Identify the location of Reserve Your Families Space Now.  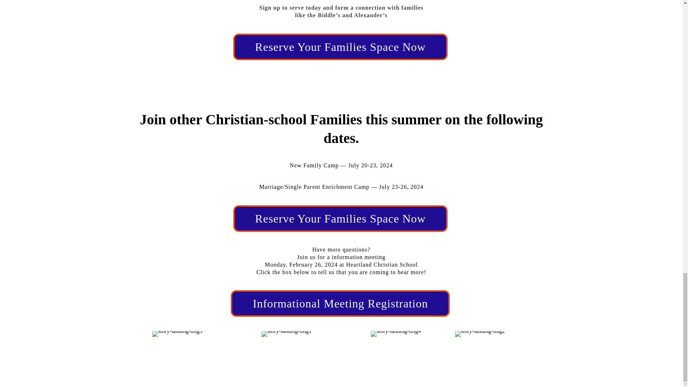
(340, 47).